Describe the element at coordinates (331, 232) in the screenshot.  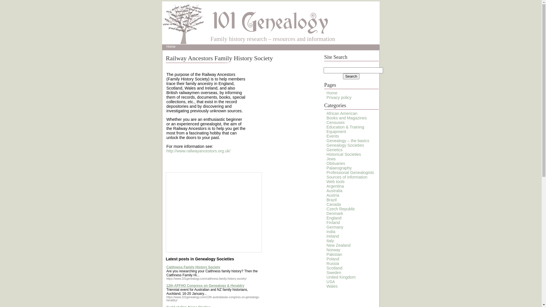
I see `India` at that location.